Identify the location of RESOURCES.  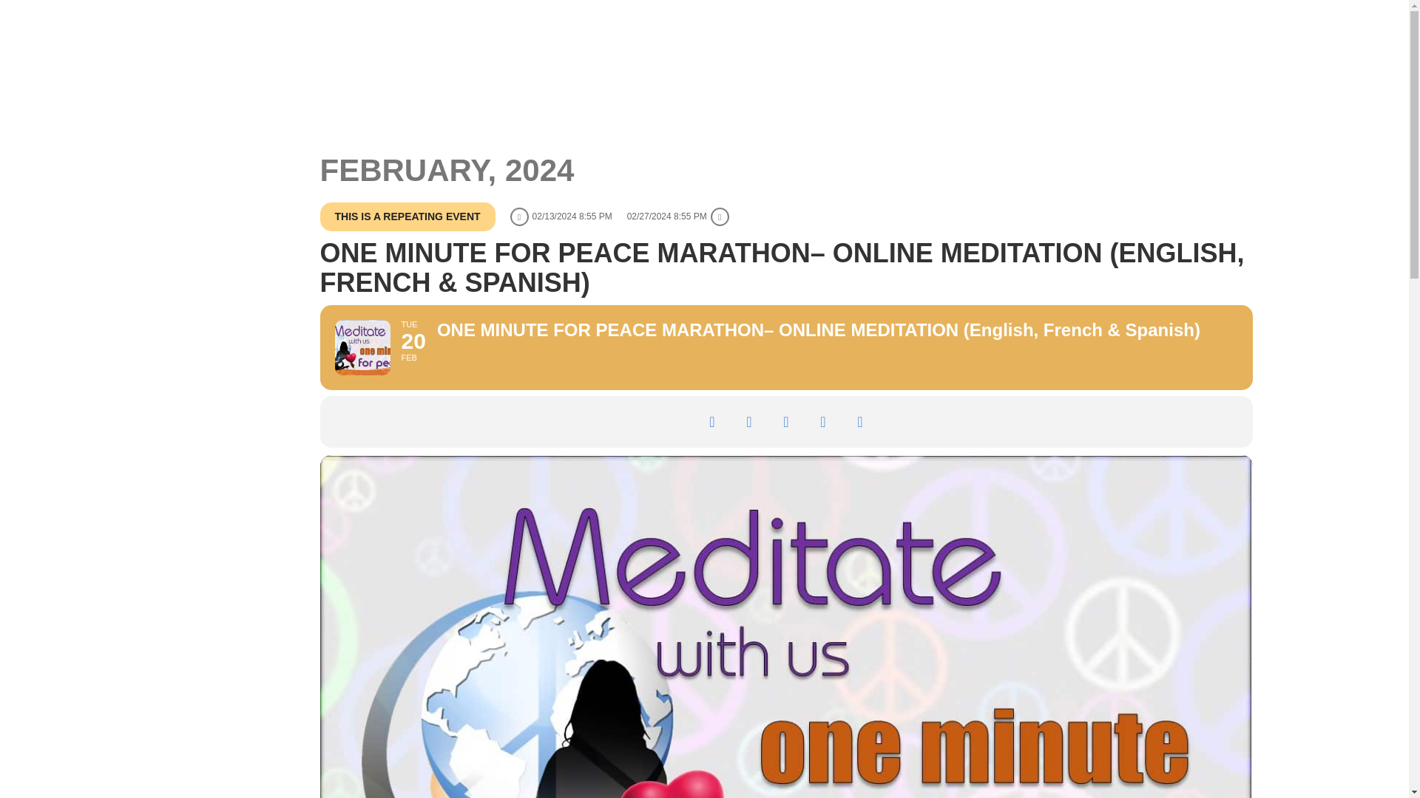
(893, 64).